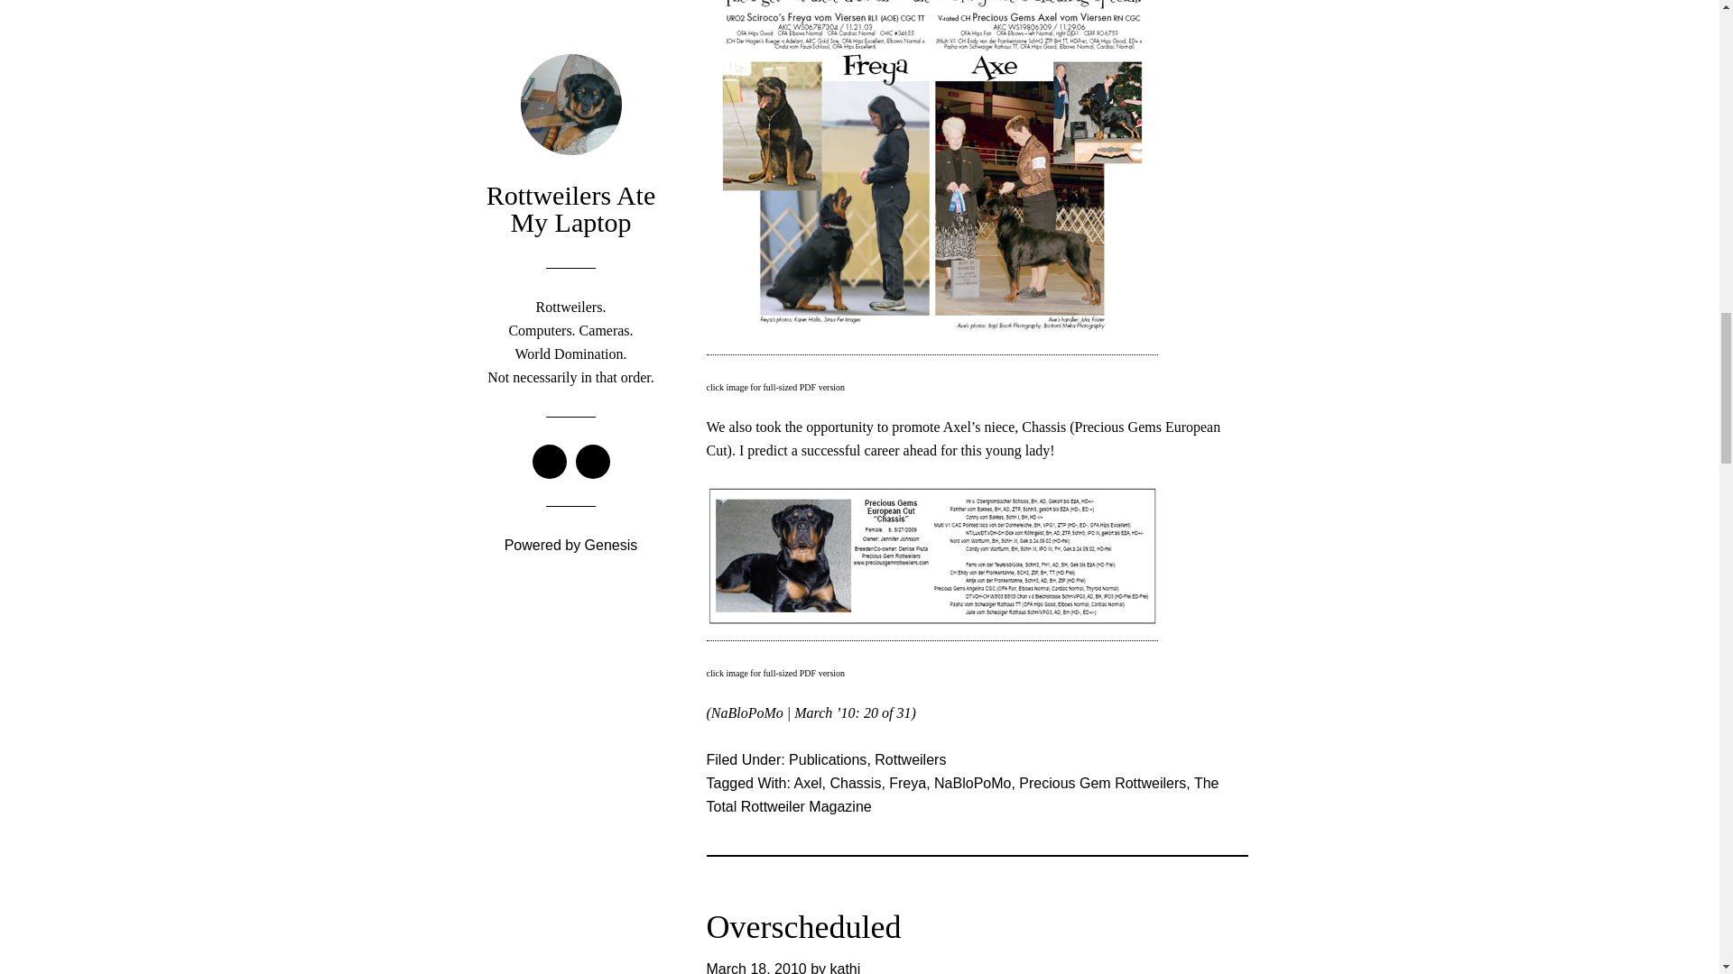 The image size is (1733, 974). Describe the element at coordinates (910, 759) in the screenshot. I see `Rottweilers` at that location.